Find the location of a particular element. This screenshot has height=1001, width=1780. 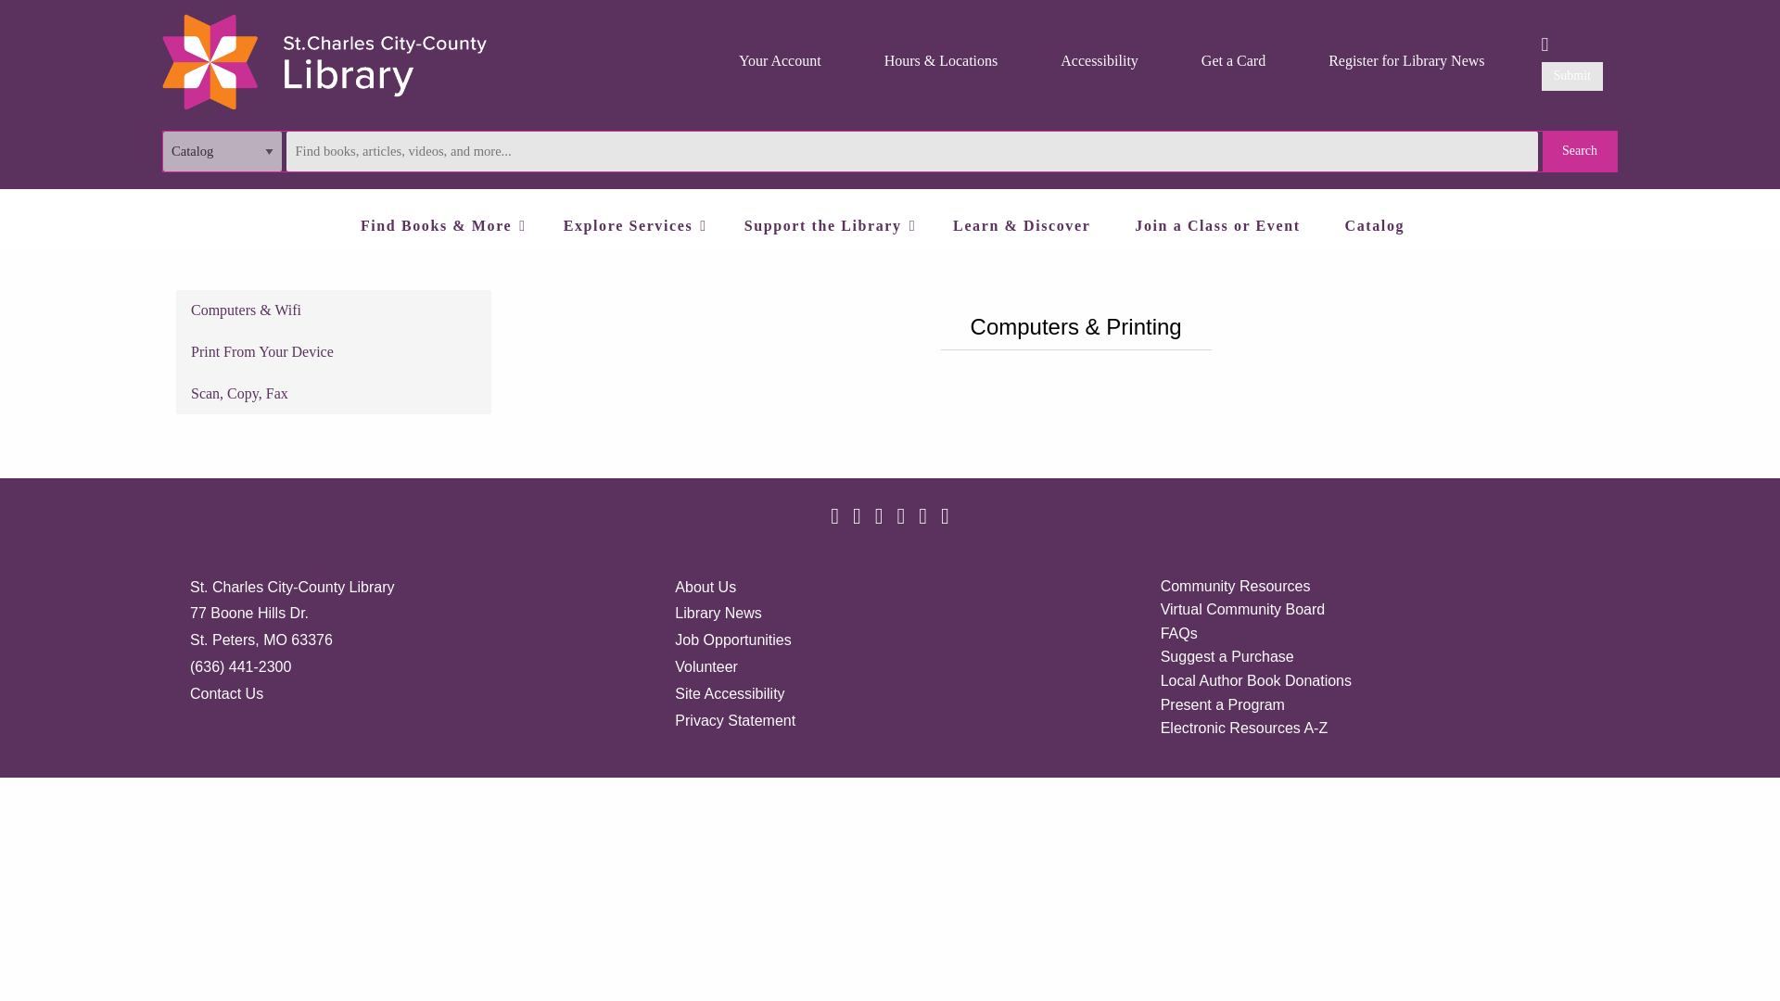

Get a Card is located at coordinates (1233, 61).